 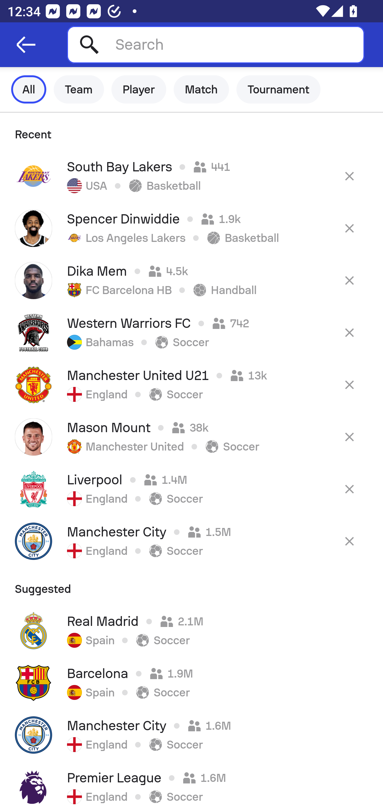 What do you see at coordinates (215, 44) in the screenshot?
I see `Search` at bounding box center [215, 44].